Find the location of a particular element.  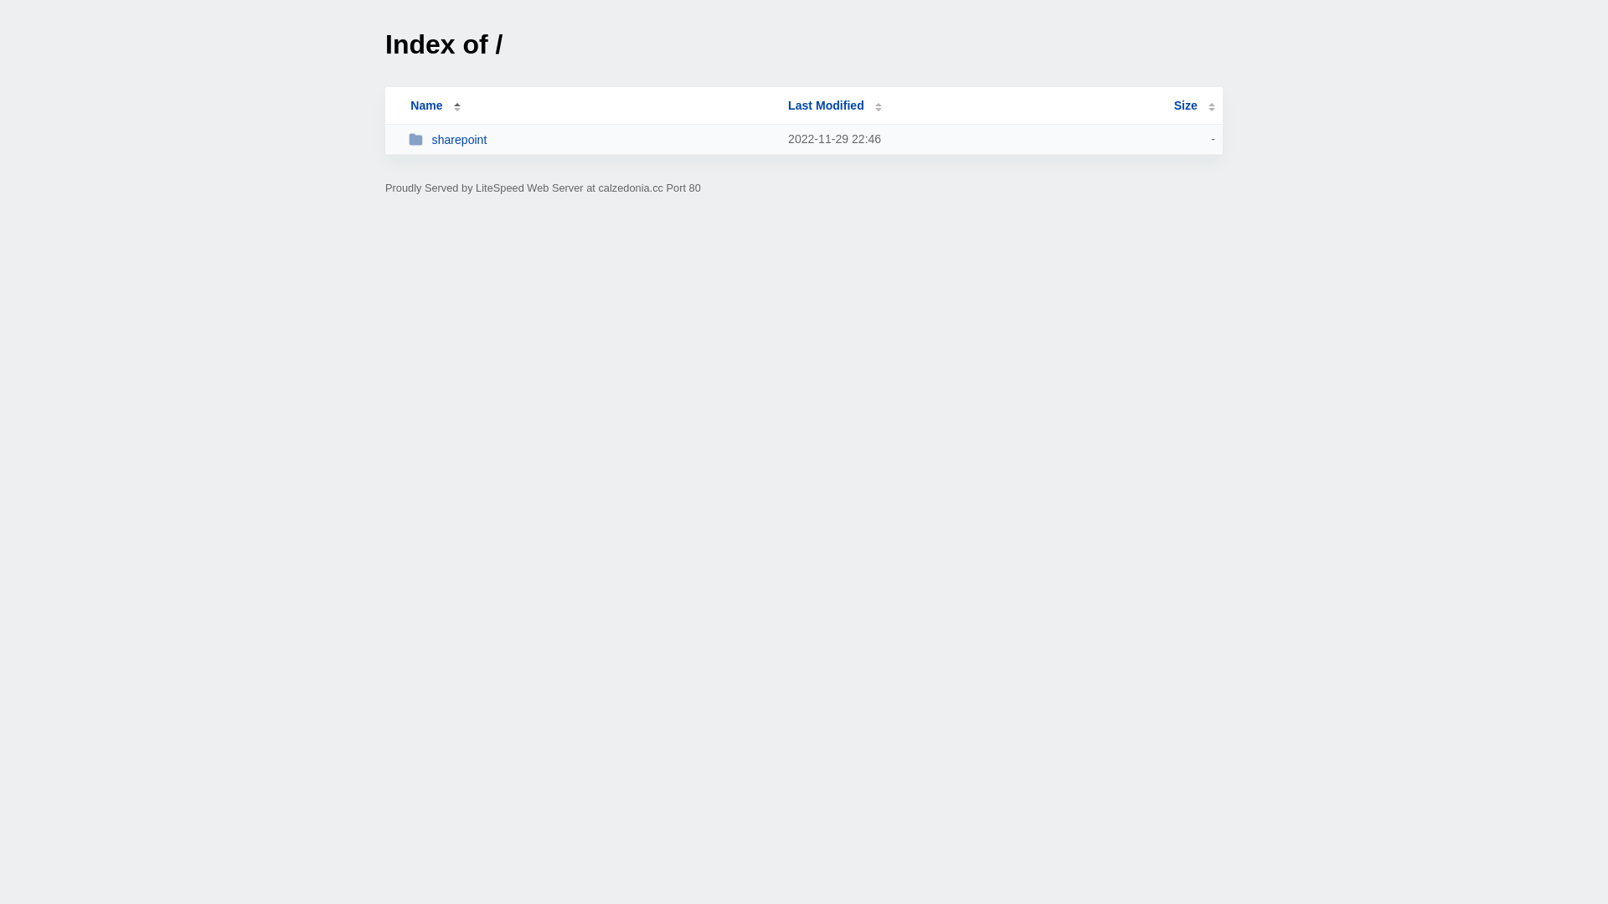

Size is located at coordinates (1194, 105).